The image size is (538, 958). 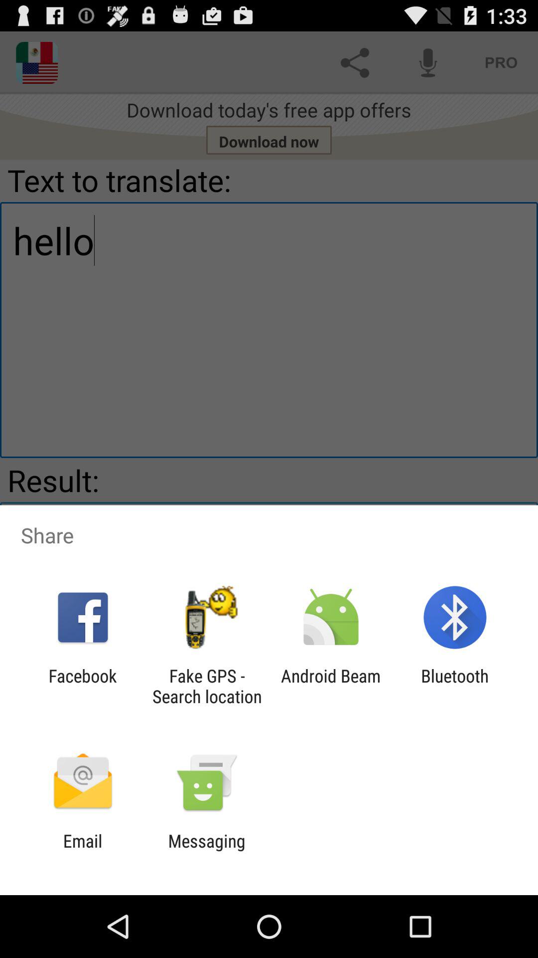 What do you see at coordinates (207, 686) in the screenshot?
I see `turn on the icon to the left of the android beam app` at bounding box center [207, 686].